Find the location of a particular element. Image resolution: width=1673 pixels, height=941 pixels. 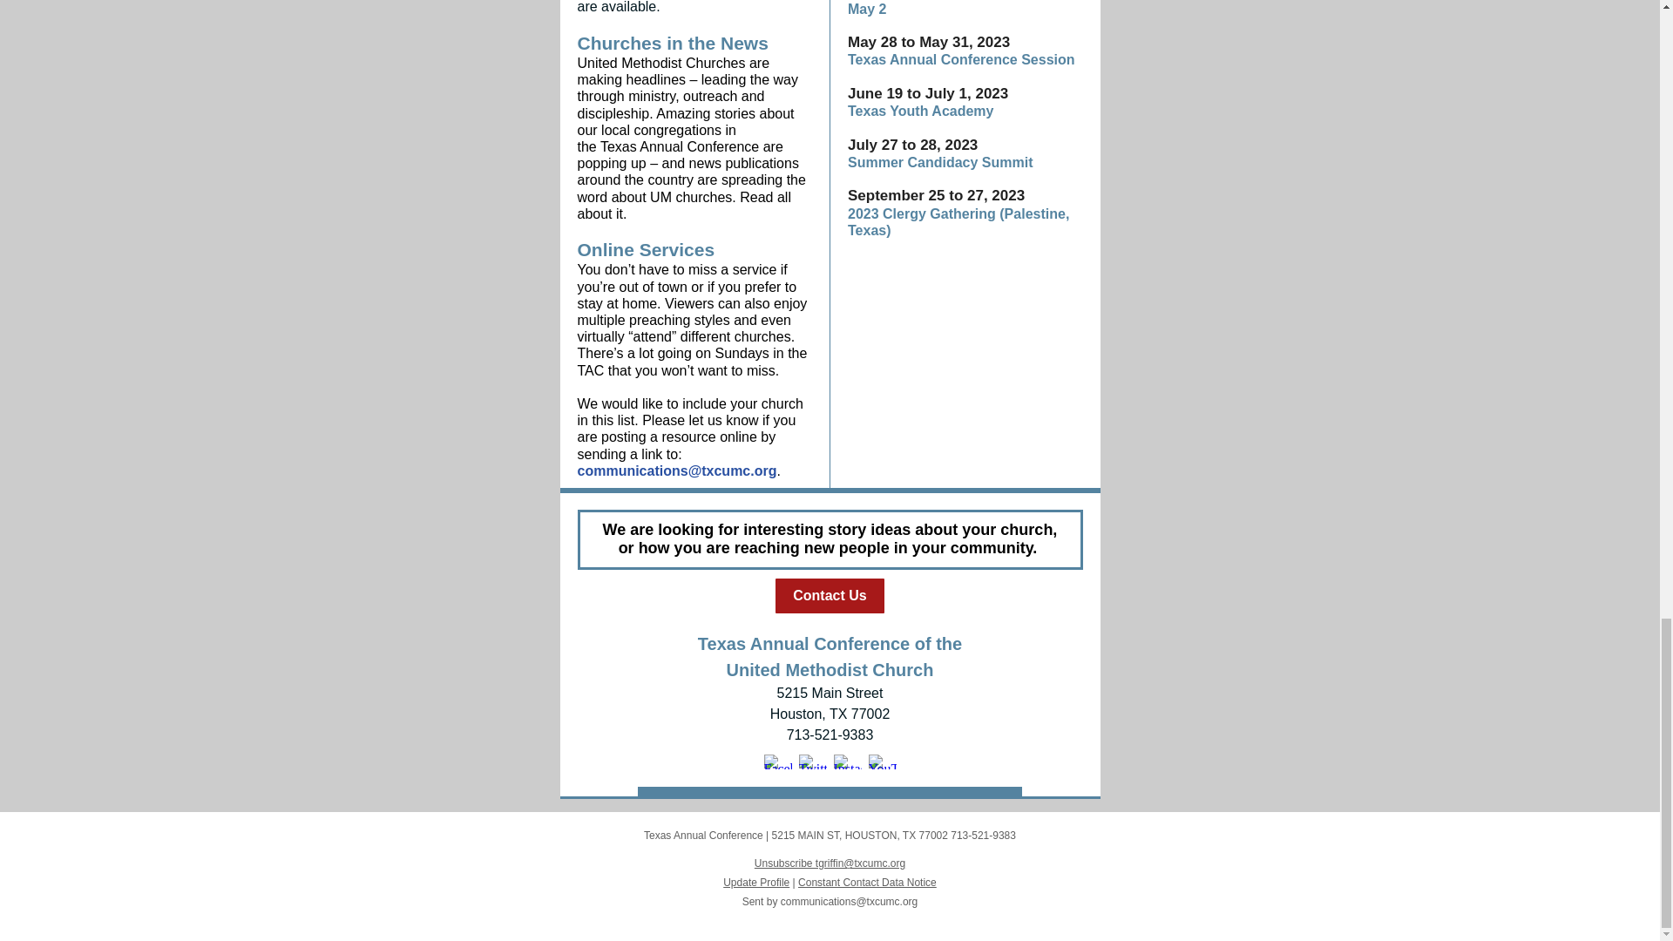

the is located at coordinates (948, 643).